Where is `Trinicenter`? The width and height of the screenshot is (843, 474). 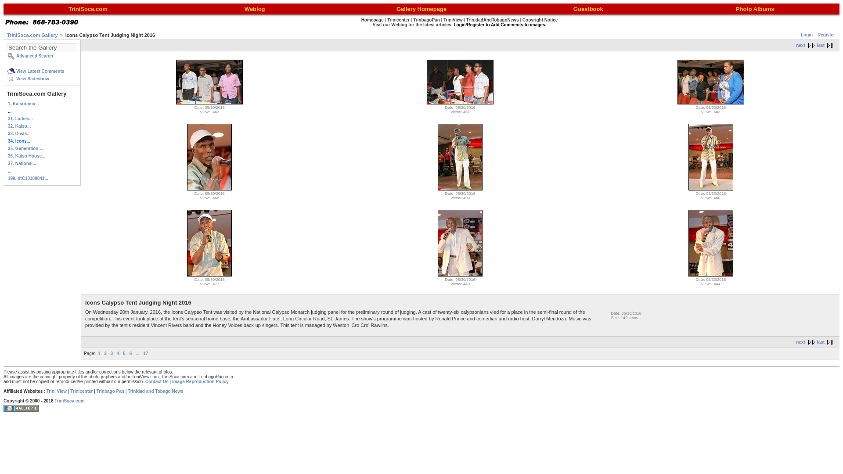
Trinicenter is located at coordinates (398, 19).